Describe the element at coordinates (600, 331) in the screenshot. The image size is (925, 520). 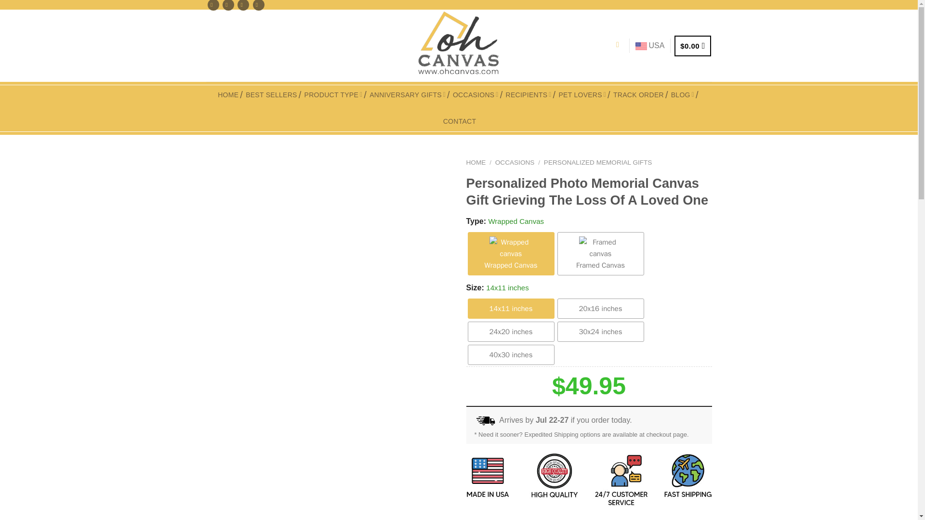
I see `30x24 inches` at that location.